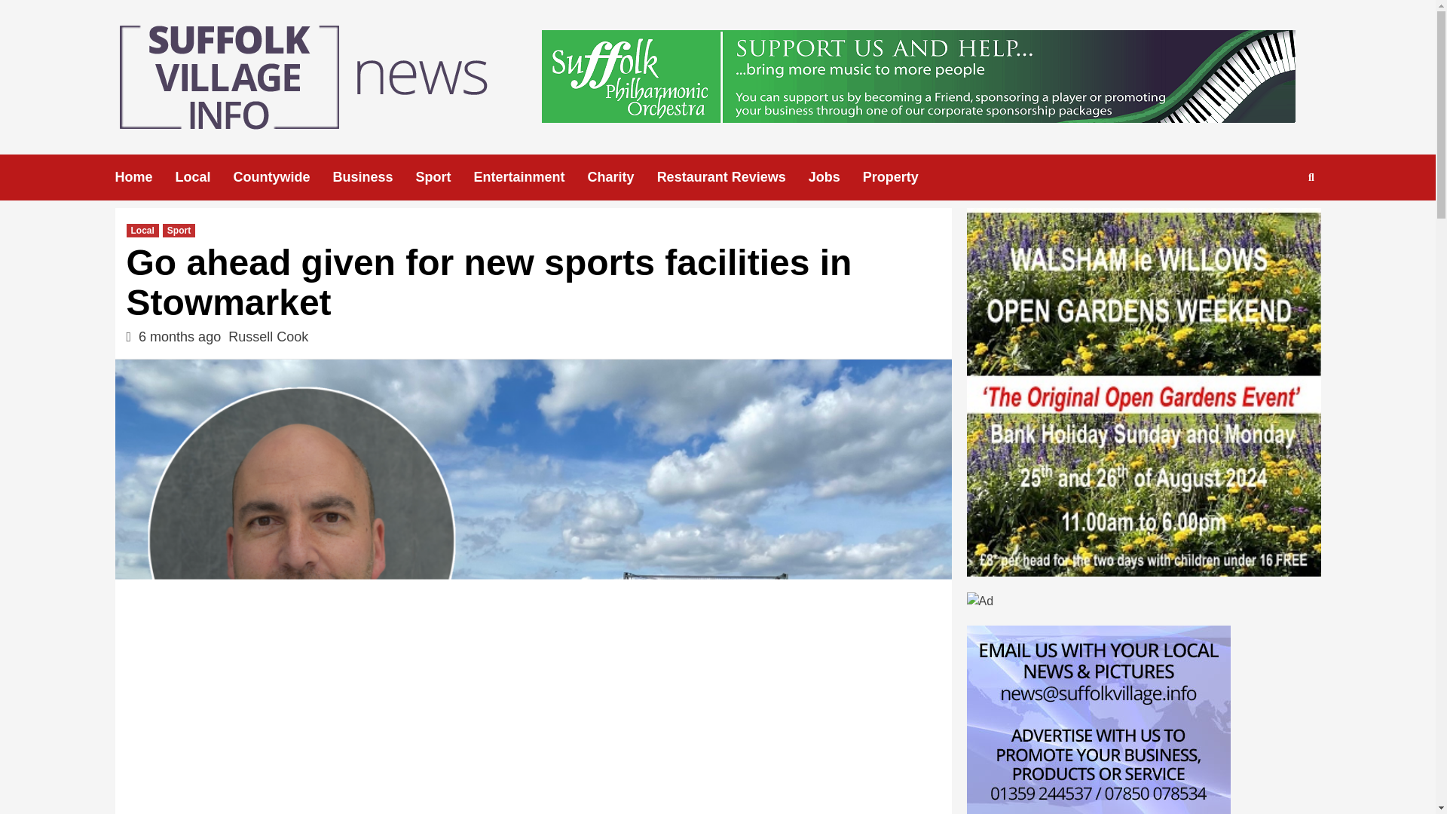 The image size is (1447, 814). I want to click on Home, so click(145, 177).